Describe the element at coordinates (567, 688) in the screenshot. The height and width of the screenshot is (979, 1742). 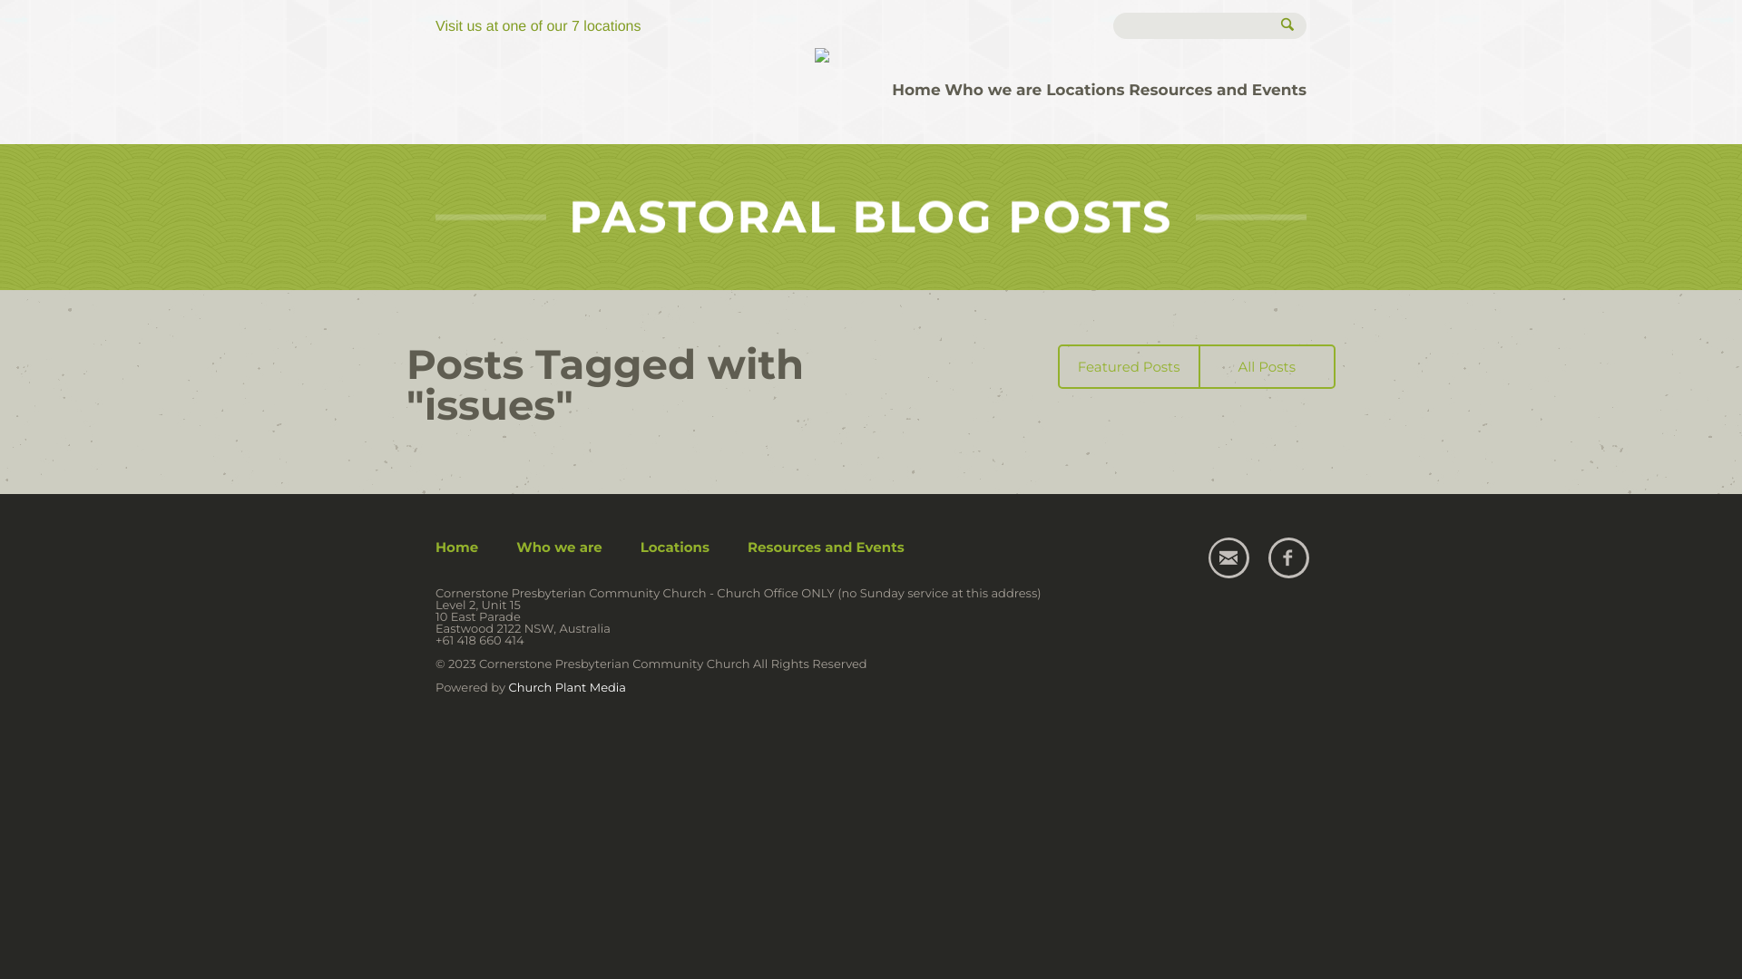
I see `Church Plant Media` at that location.